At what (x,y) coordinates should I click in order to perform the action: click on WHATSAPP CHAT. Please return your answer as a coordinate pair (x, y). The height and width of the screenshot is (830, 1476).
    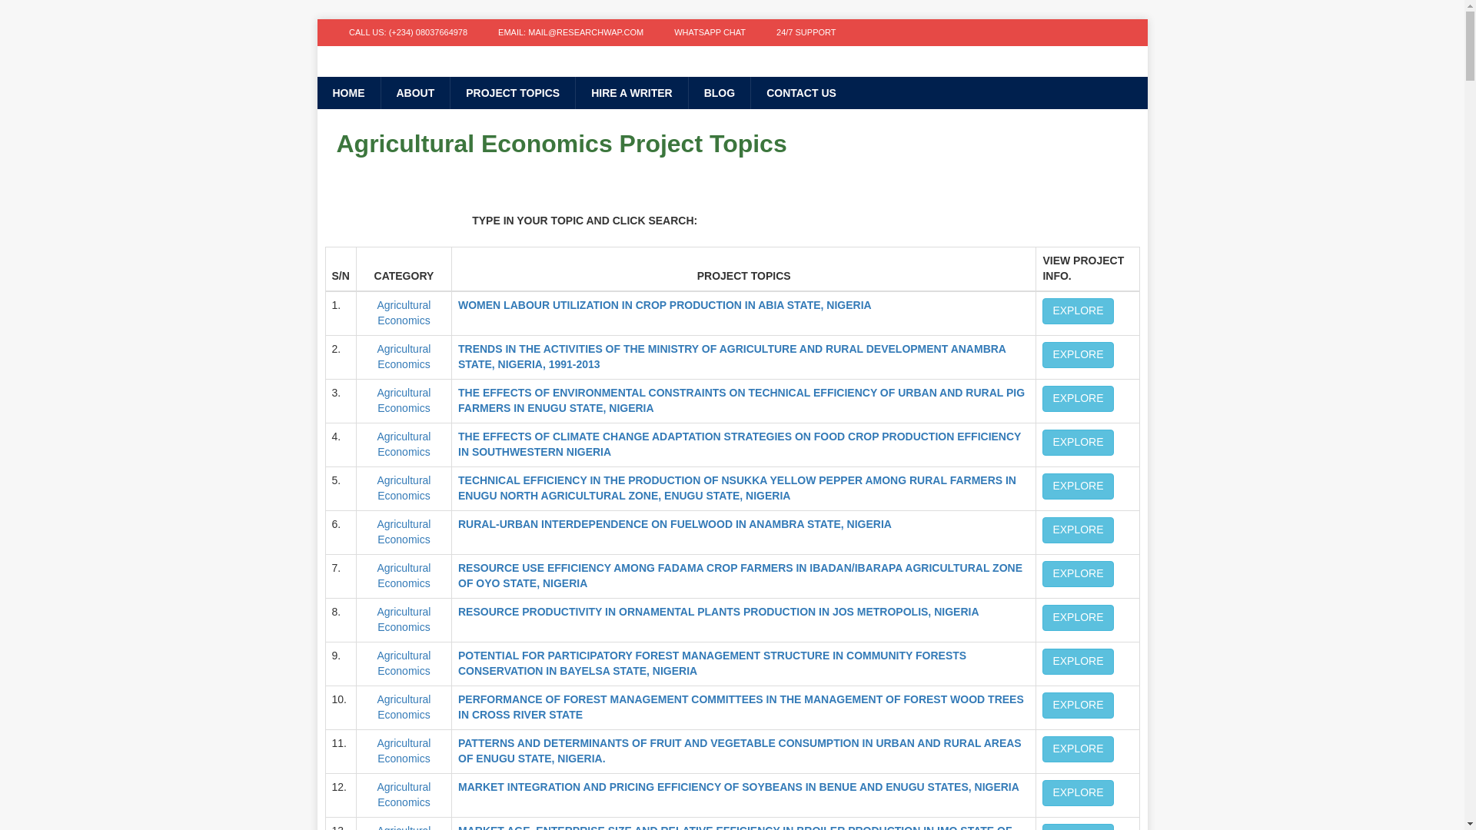
    Looking at the image, I should click on (710, 32).